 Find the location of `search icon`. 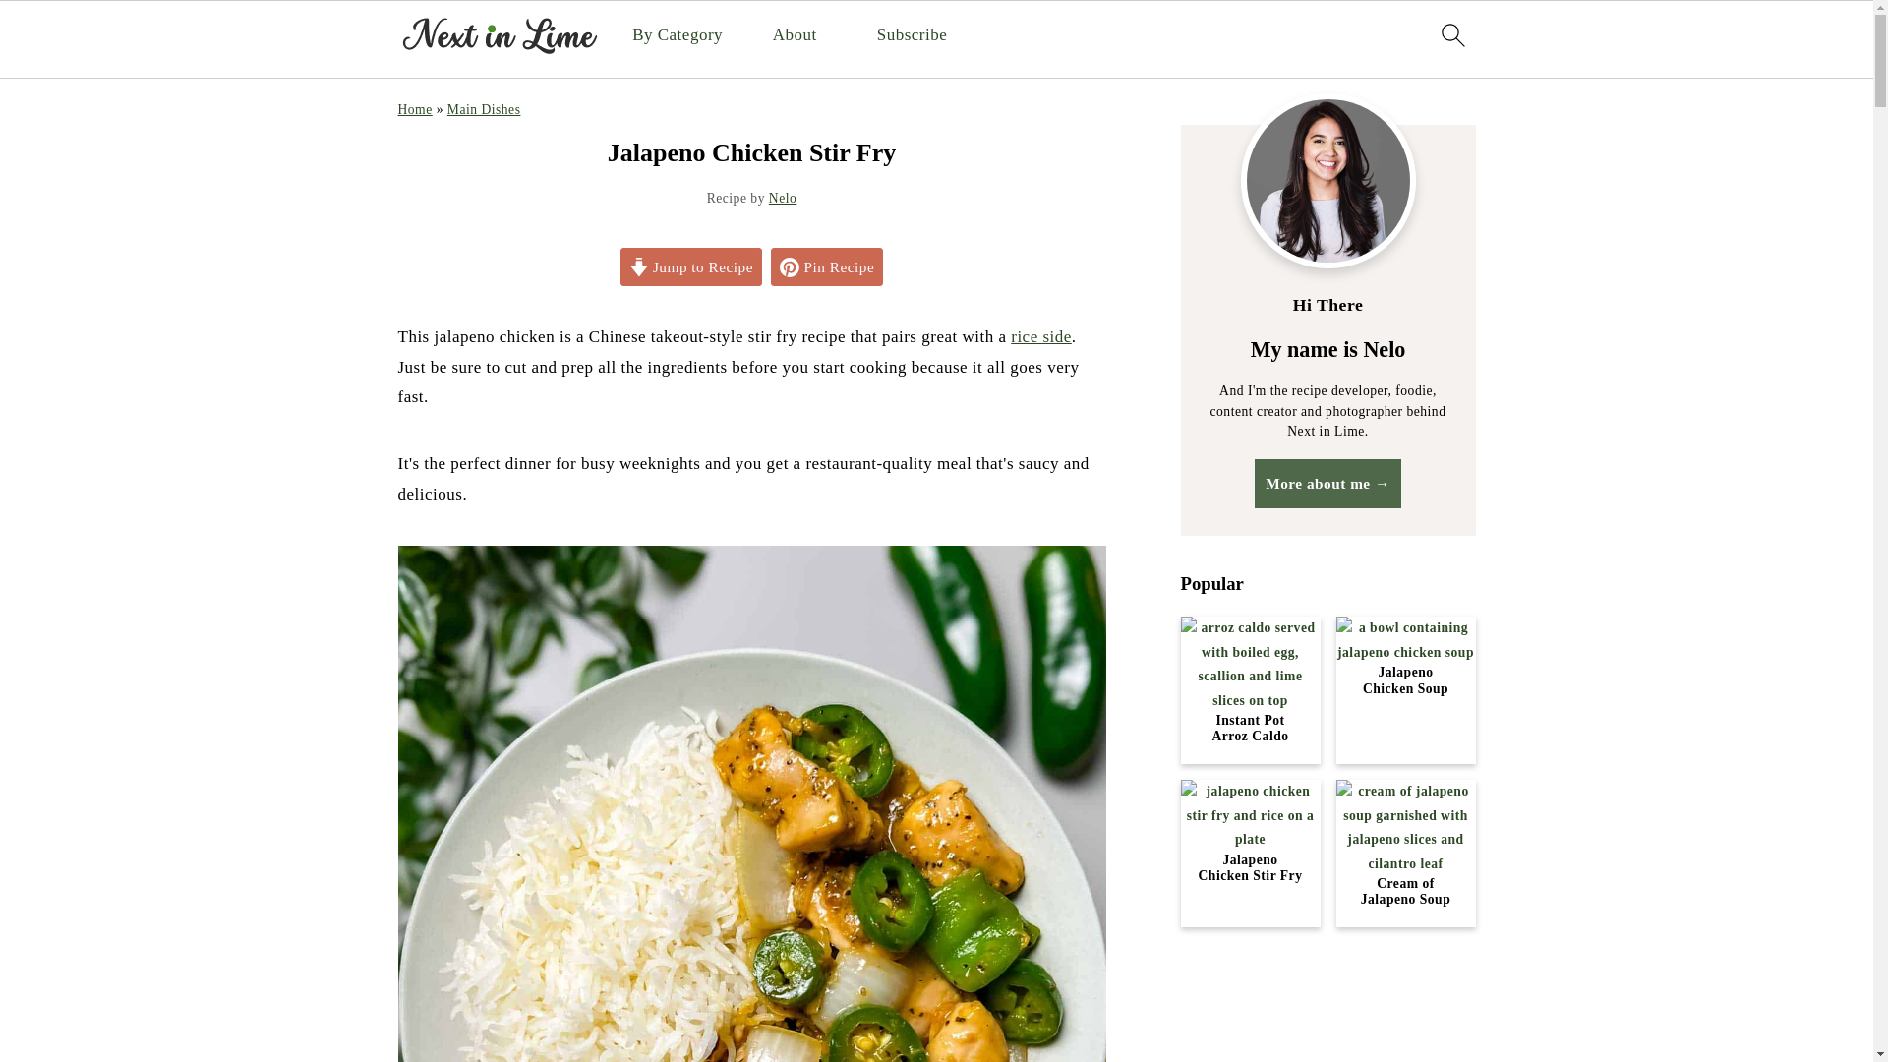

search icon is located at coordinates (1451, 34).